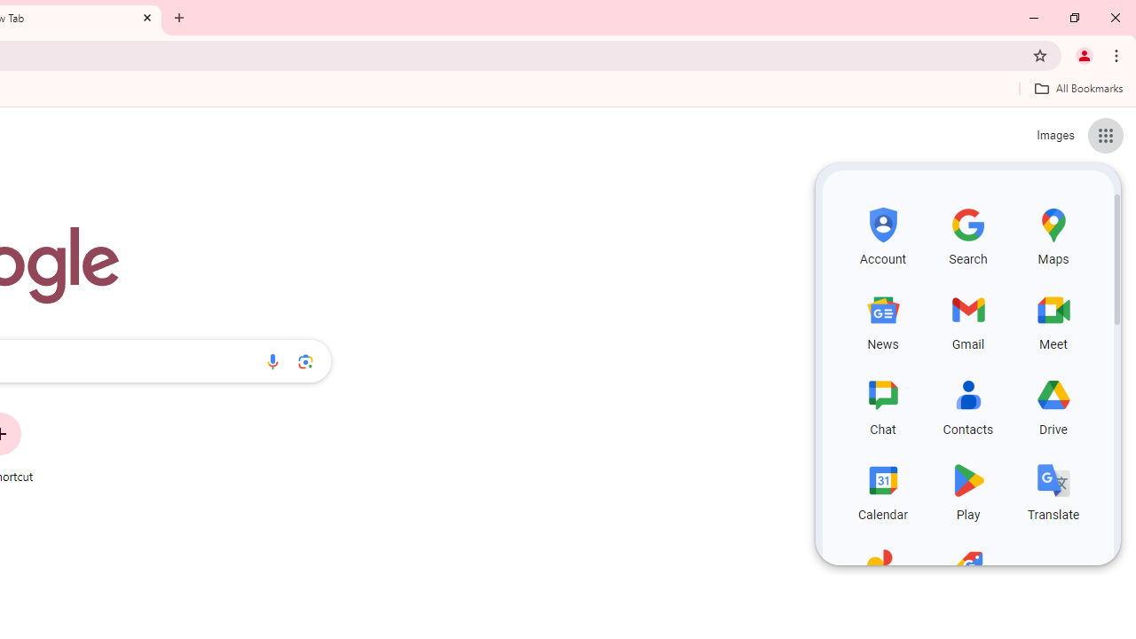  What do you see at coordinates (882, 405) in the screenshot?
I see `Chat, row 3 of 5 and column 1 of 3 in the first section` at bounding box center [882, 405].